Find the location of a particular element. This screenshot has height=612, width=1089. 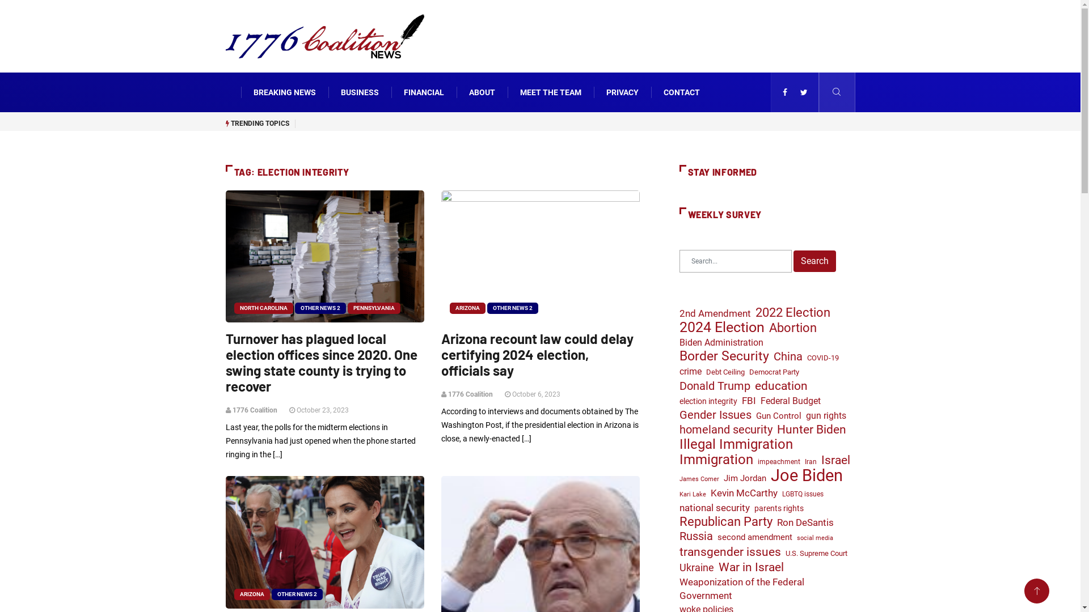

Donald Trump is located at coordinates (715, 386).